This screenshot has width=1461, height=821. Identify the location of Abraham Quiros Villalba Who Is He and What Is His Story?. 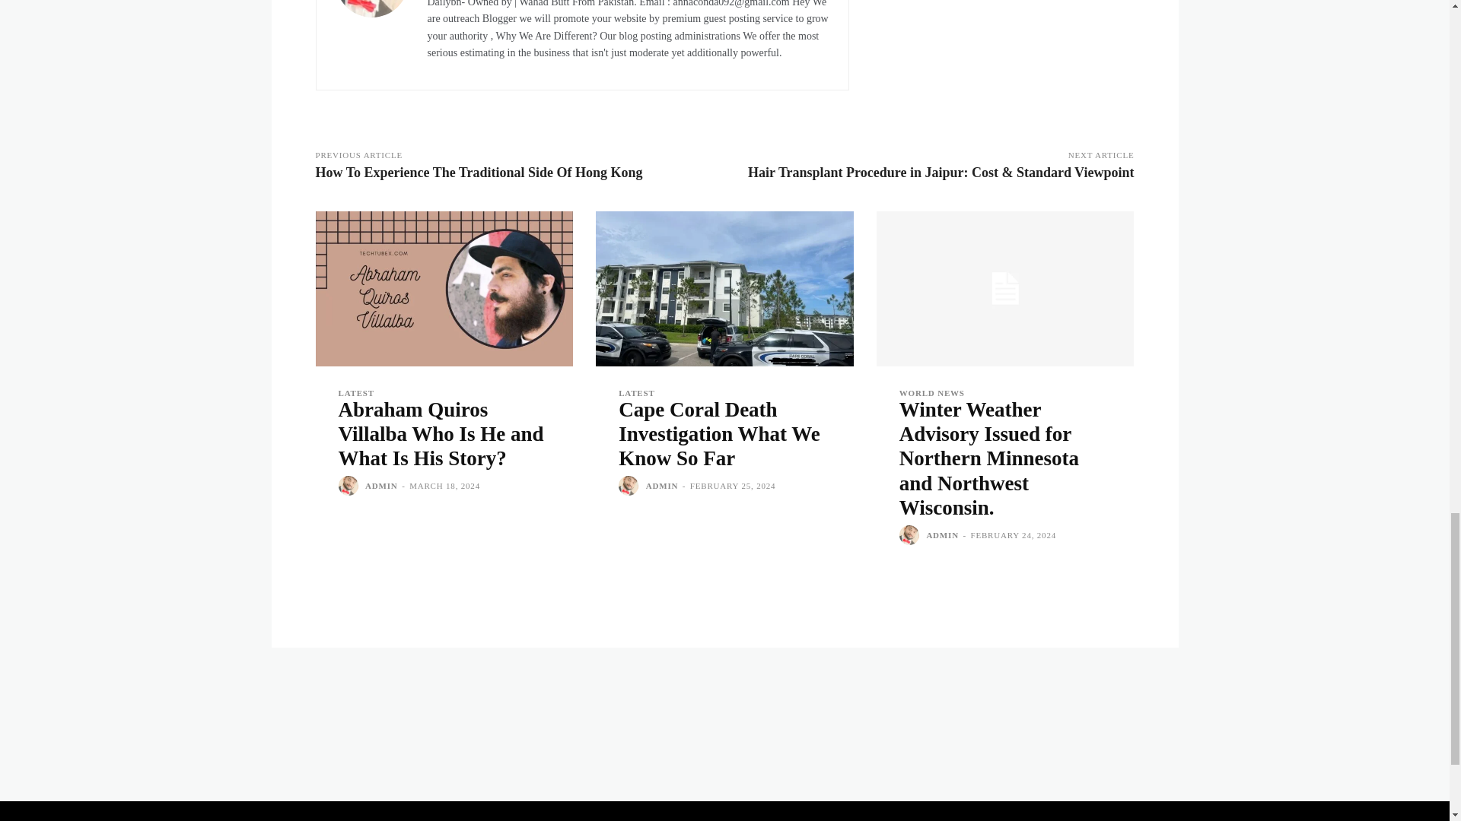
(444, 287).